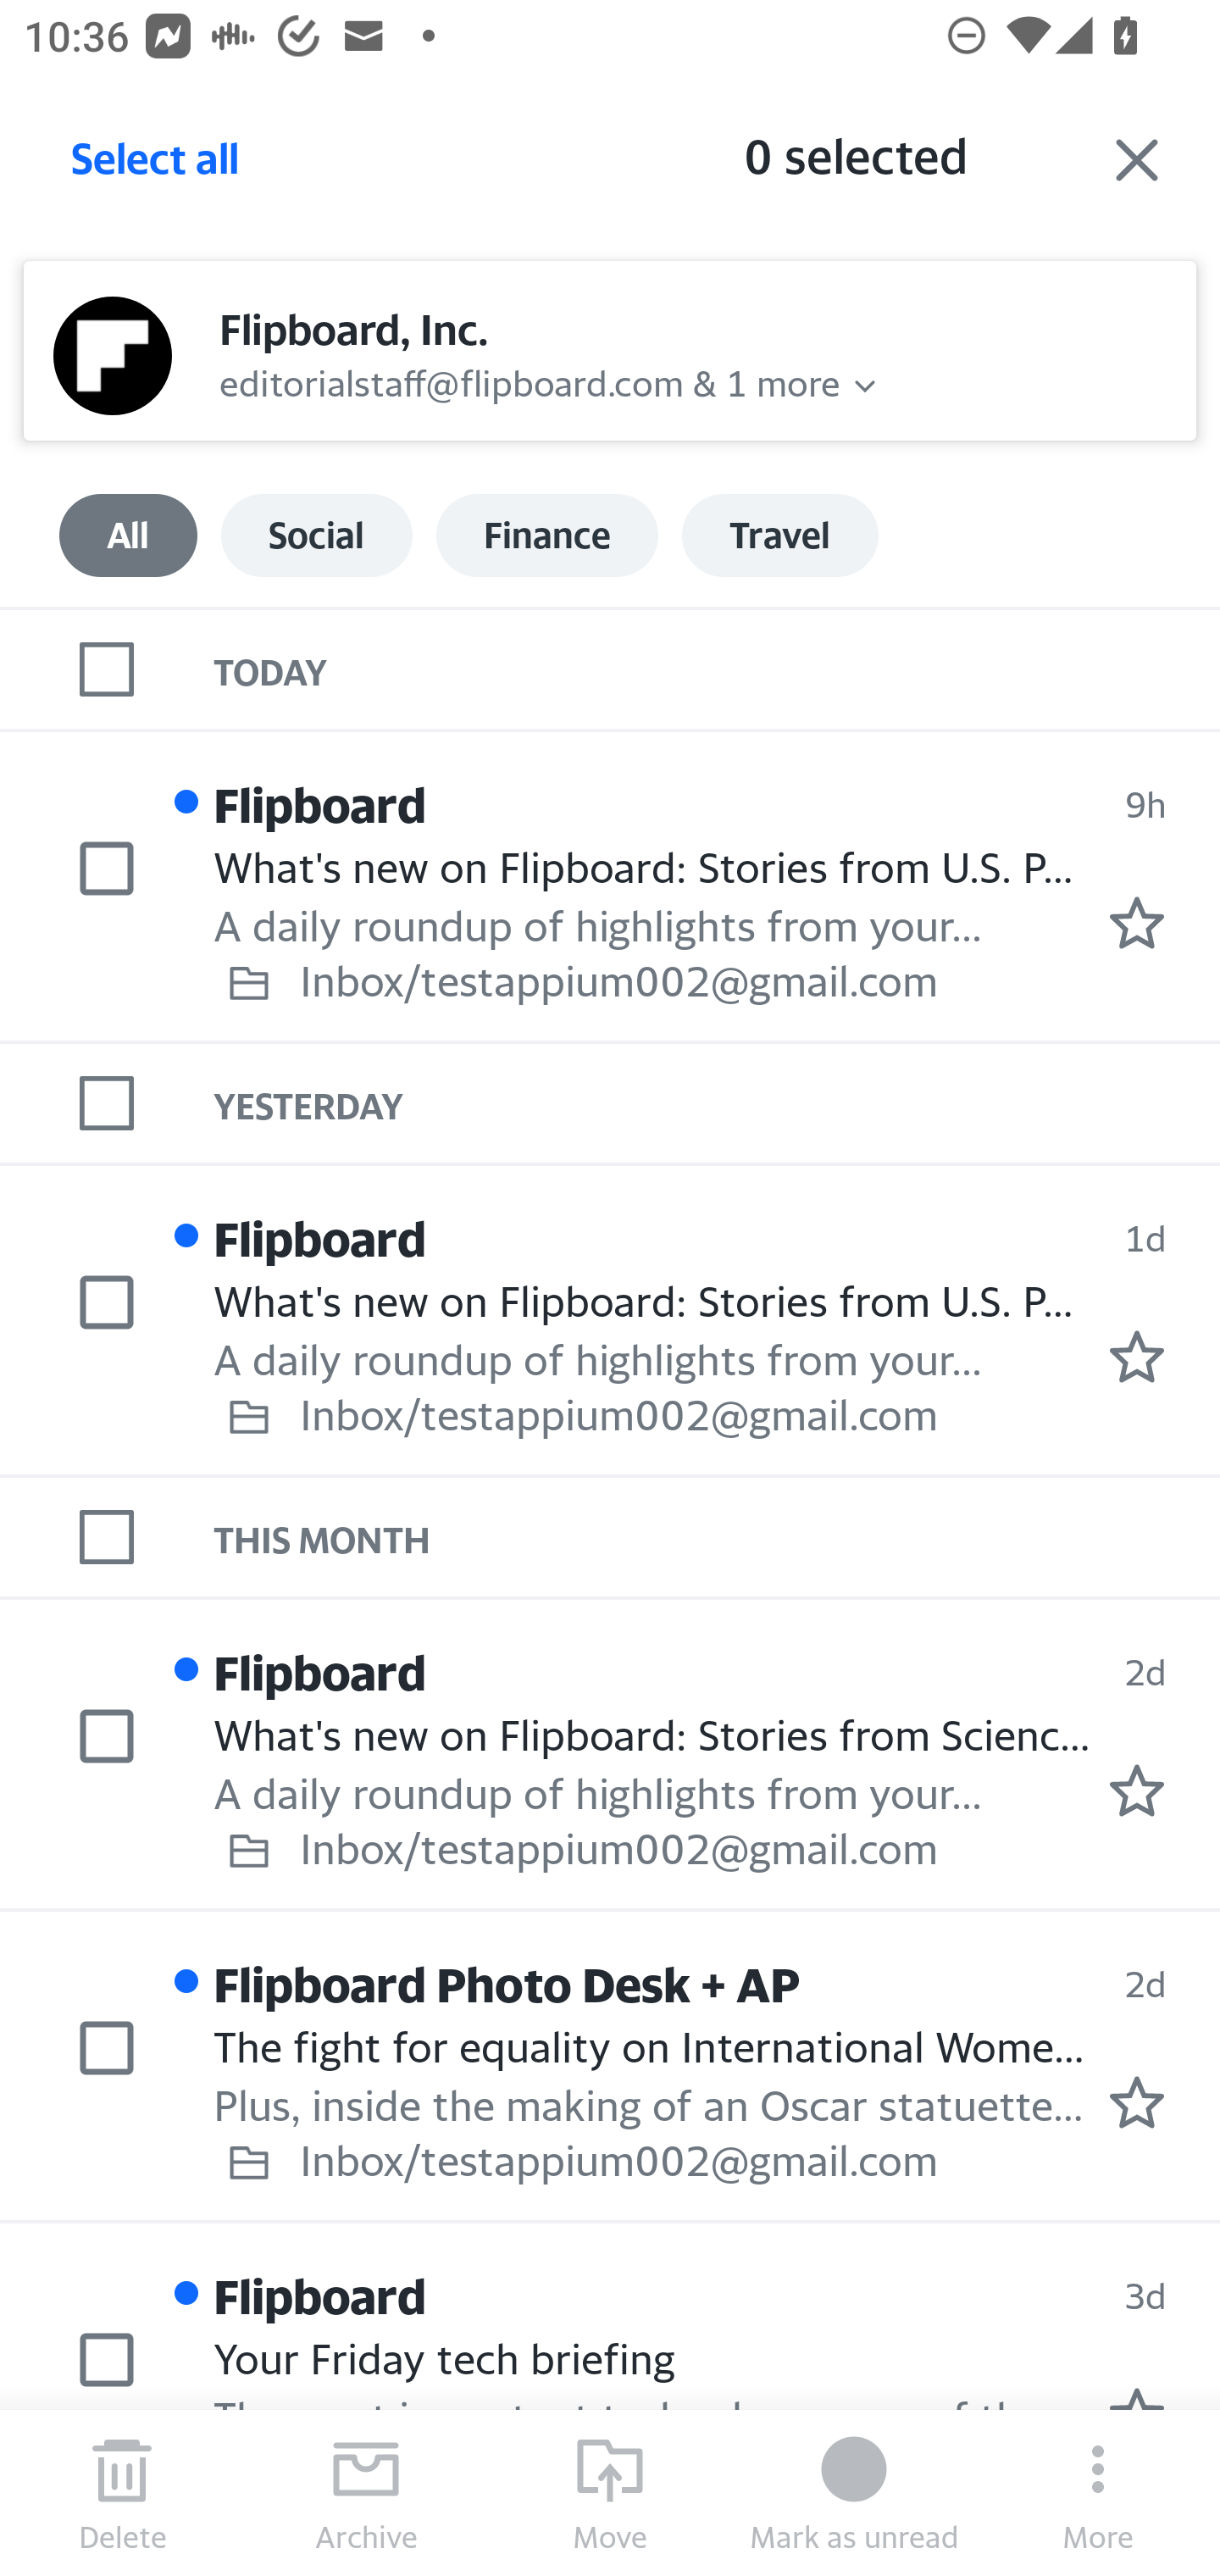  I want to click on Archive, so click(366, 2493).